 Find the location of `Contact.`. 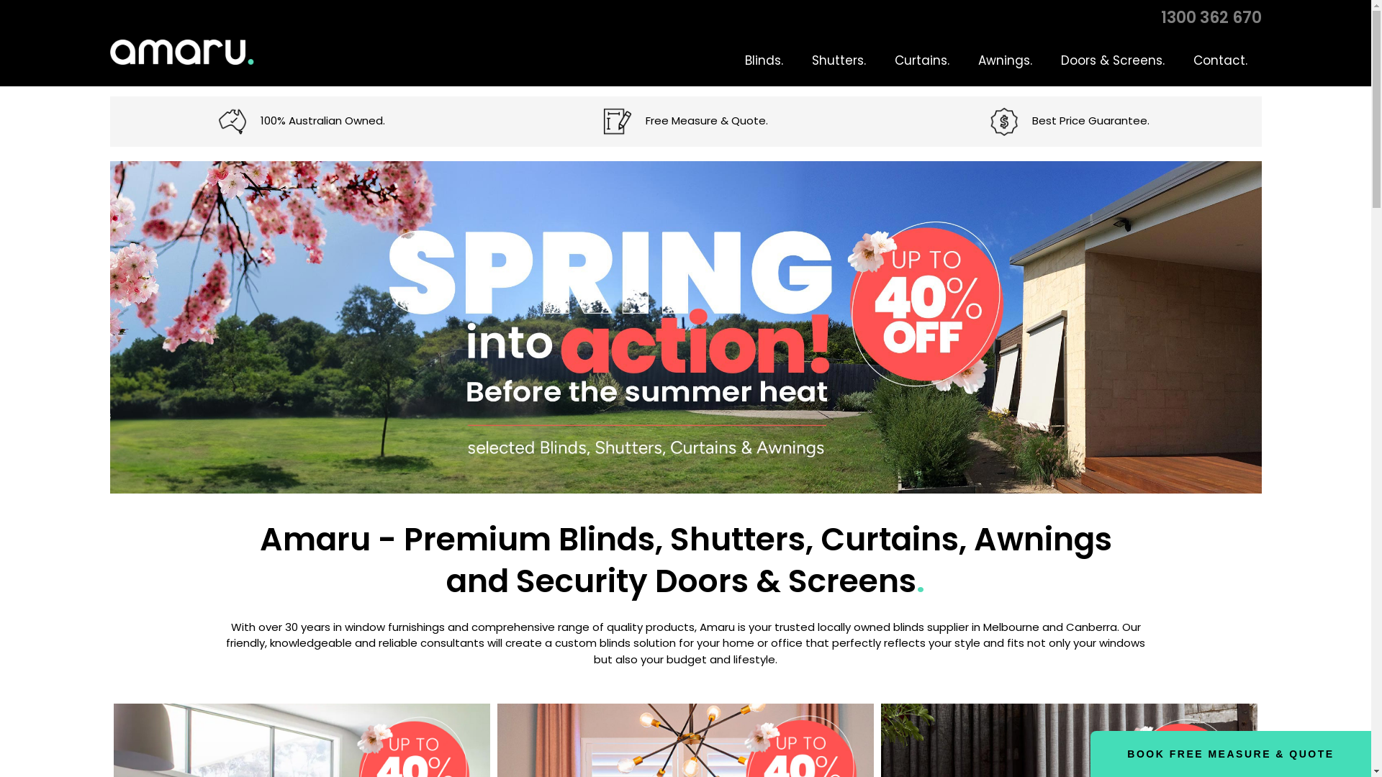

Contact. is located at coordinates (1221, 60).